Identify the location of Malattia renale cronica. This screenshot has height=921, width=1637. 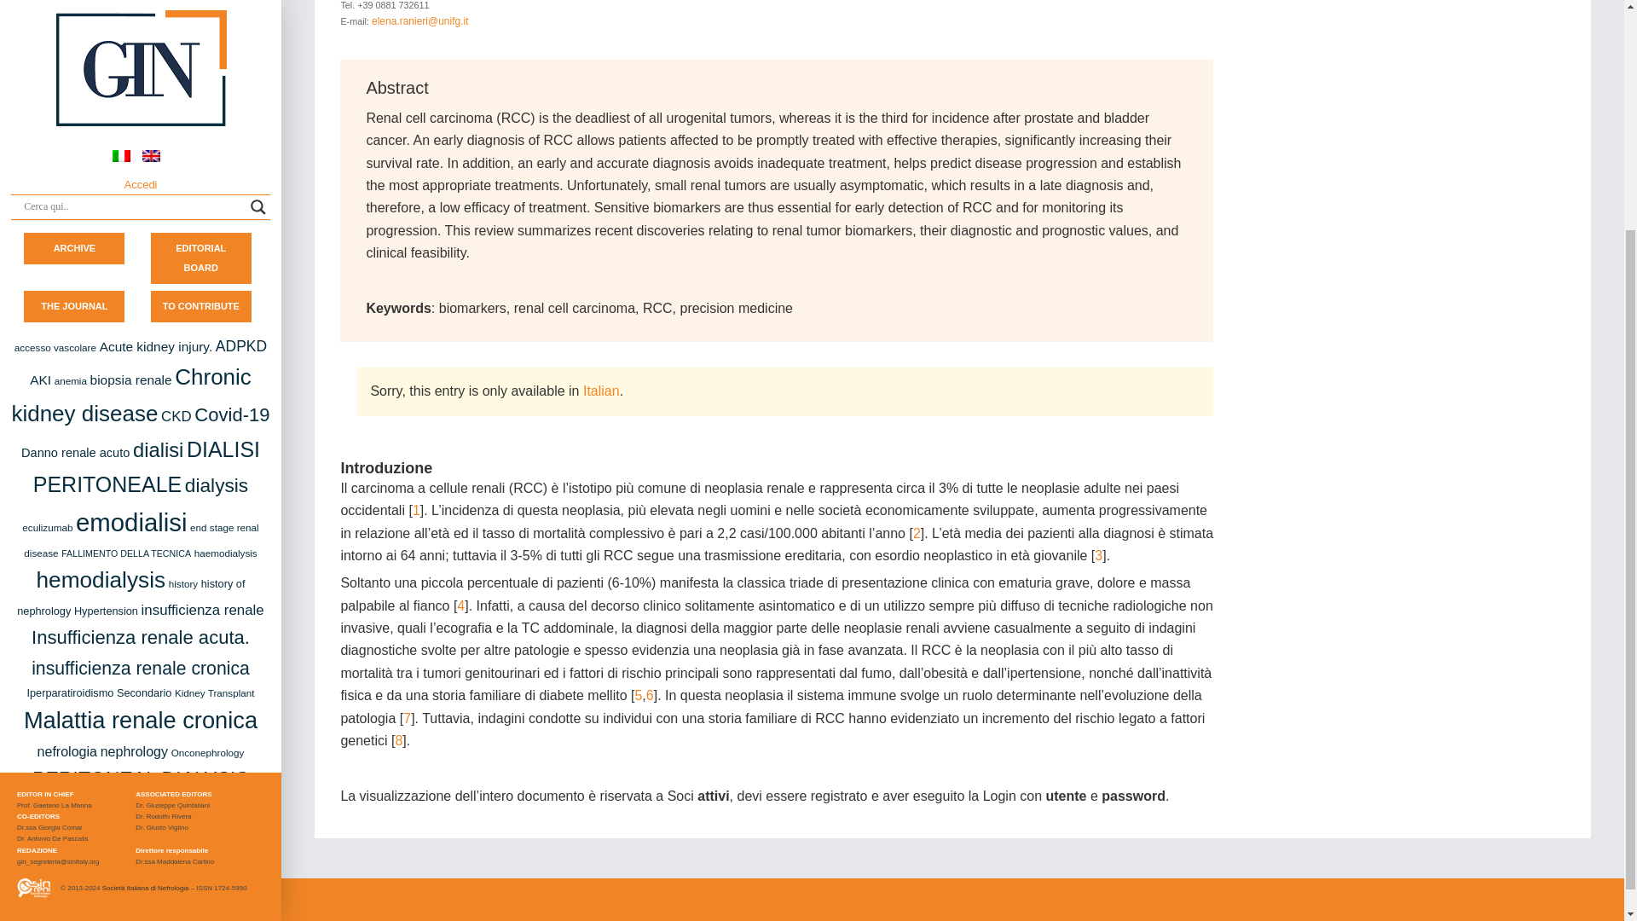
(140, 415).